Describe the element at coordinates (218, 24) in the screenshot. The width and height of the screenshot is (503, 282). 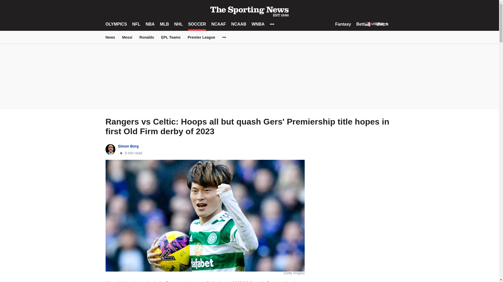
I see `NCAAF` at that location.